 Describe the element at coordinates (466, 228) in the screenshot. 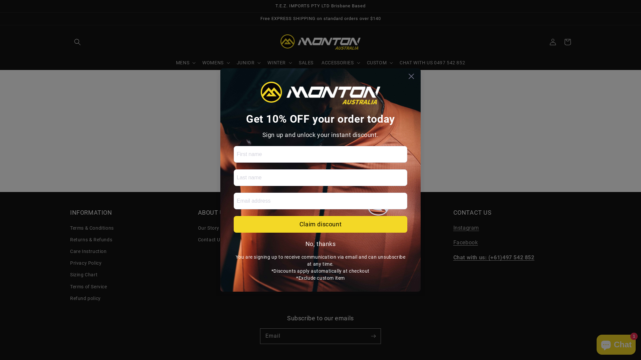

I see `Instagram` at that location.